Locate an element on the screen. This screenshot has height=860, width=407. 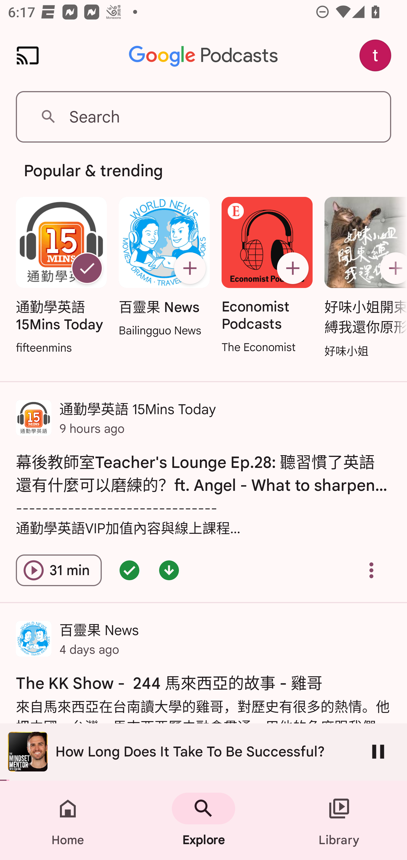
Search is located at coordinates (203, 117).